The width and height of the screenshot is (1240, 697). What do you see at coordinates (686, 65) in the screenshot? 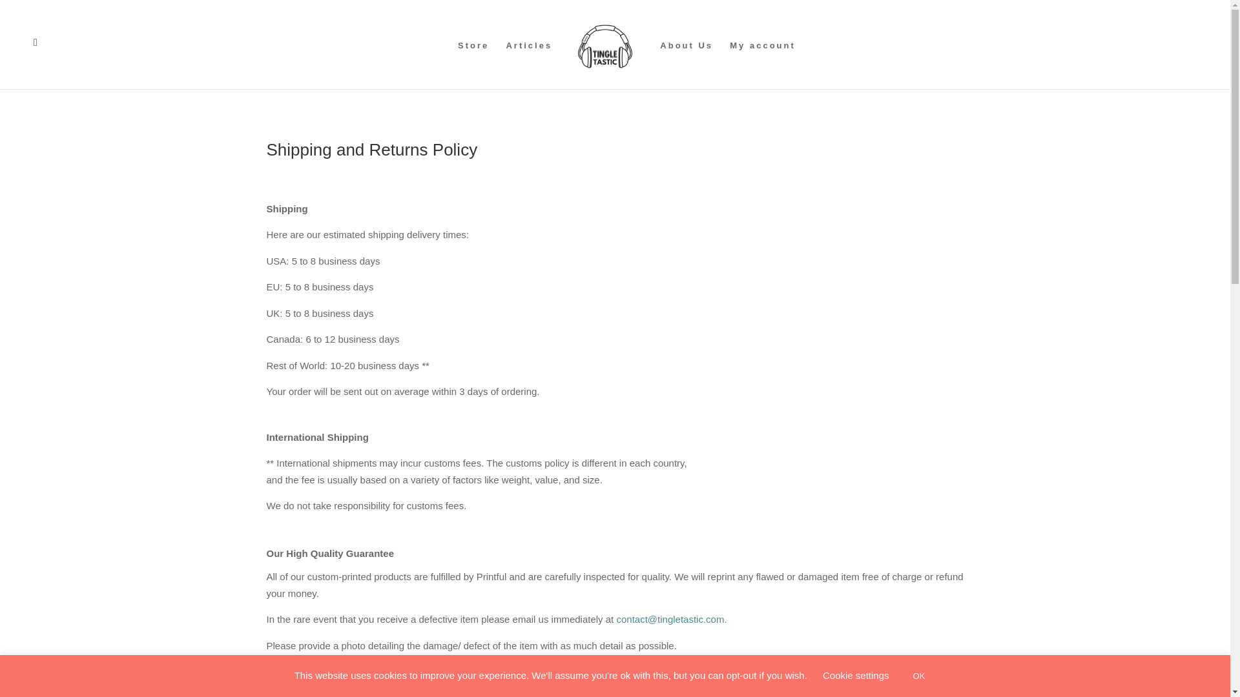
I see `About Us` at bounding box center [686, 65].